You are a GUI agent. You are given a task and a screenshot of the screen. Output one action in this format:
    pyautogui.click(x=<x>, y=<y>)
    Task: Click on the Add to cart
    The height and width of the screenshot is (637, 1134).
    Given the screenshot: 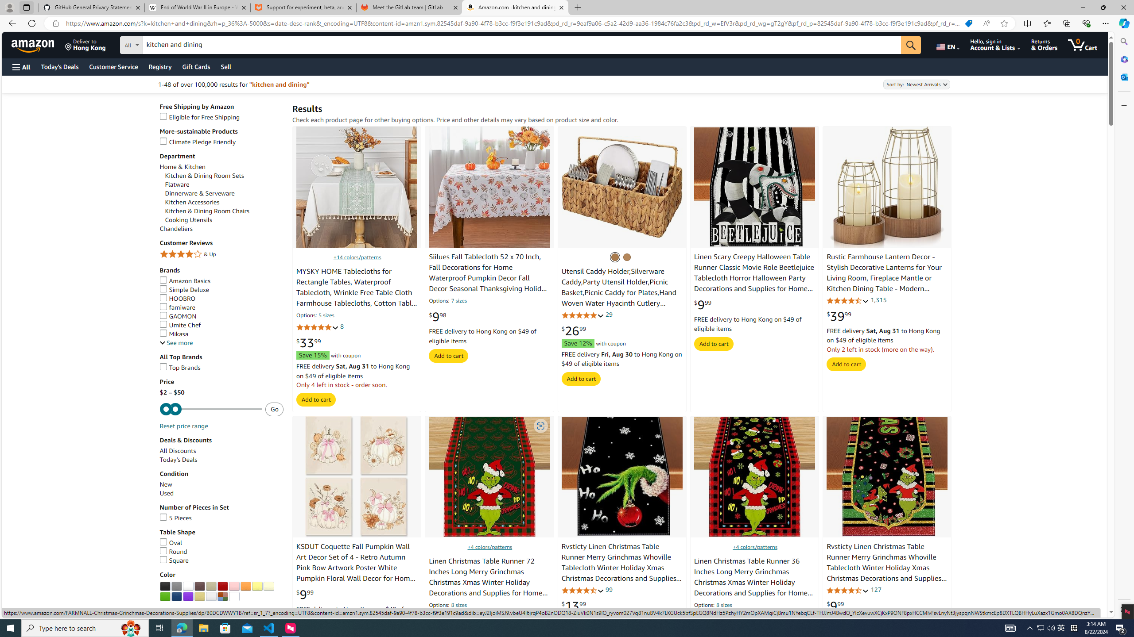 What is the action you would take?
    pyautogui.click(x=846, y=364)
    